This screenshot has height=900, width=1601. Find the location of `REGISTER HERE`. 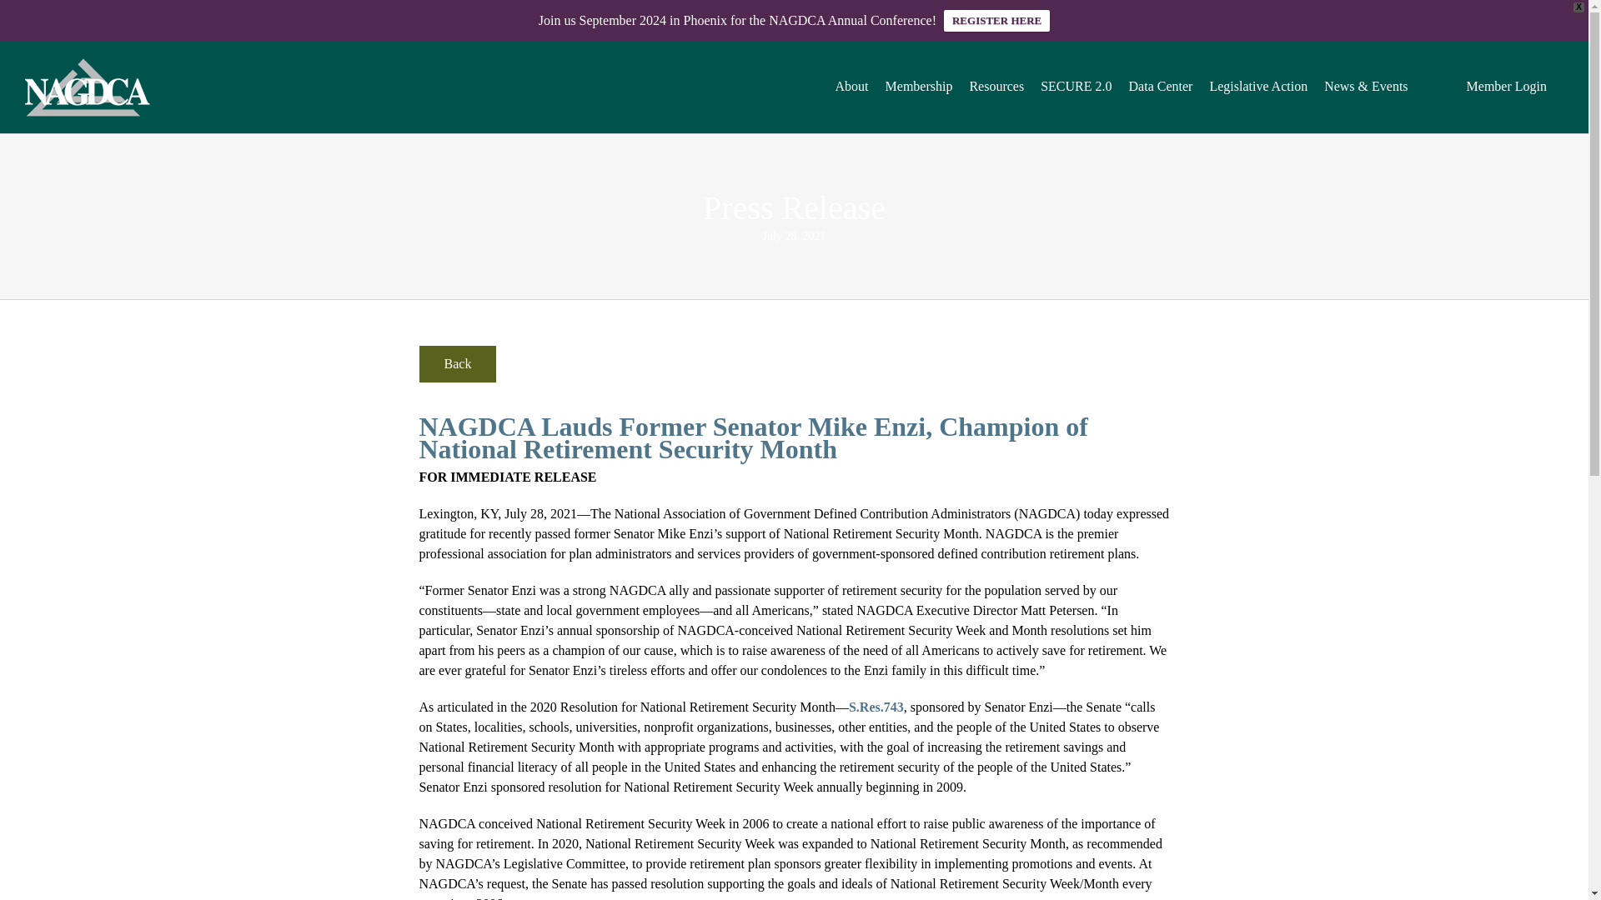

REGISTER HERE is located at coordinates (997, 20).